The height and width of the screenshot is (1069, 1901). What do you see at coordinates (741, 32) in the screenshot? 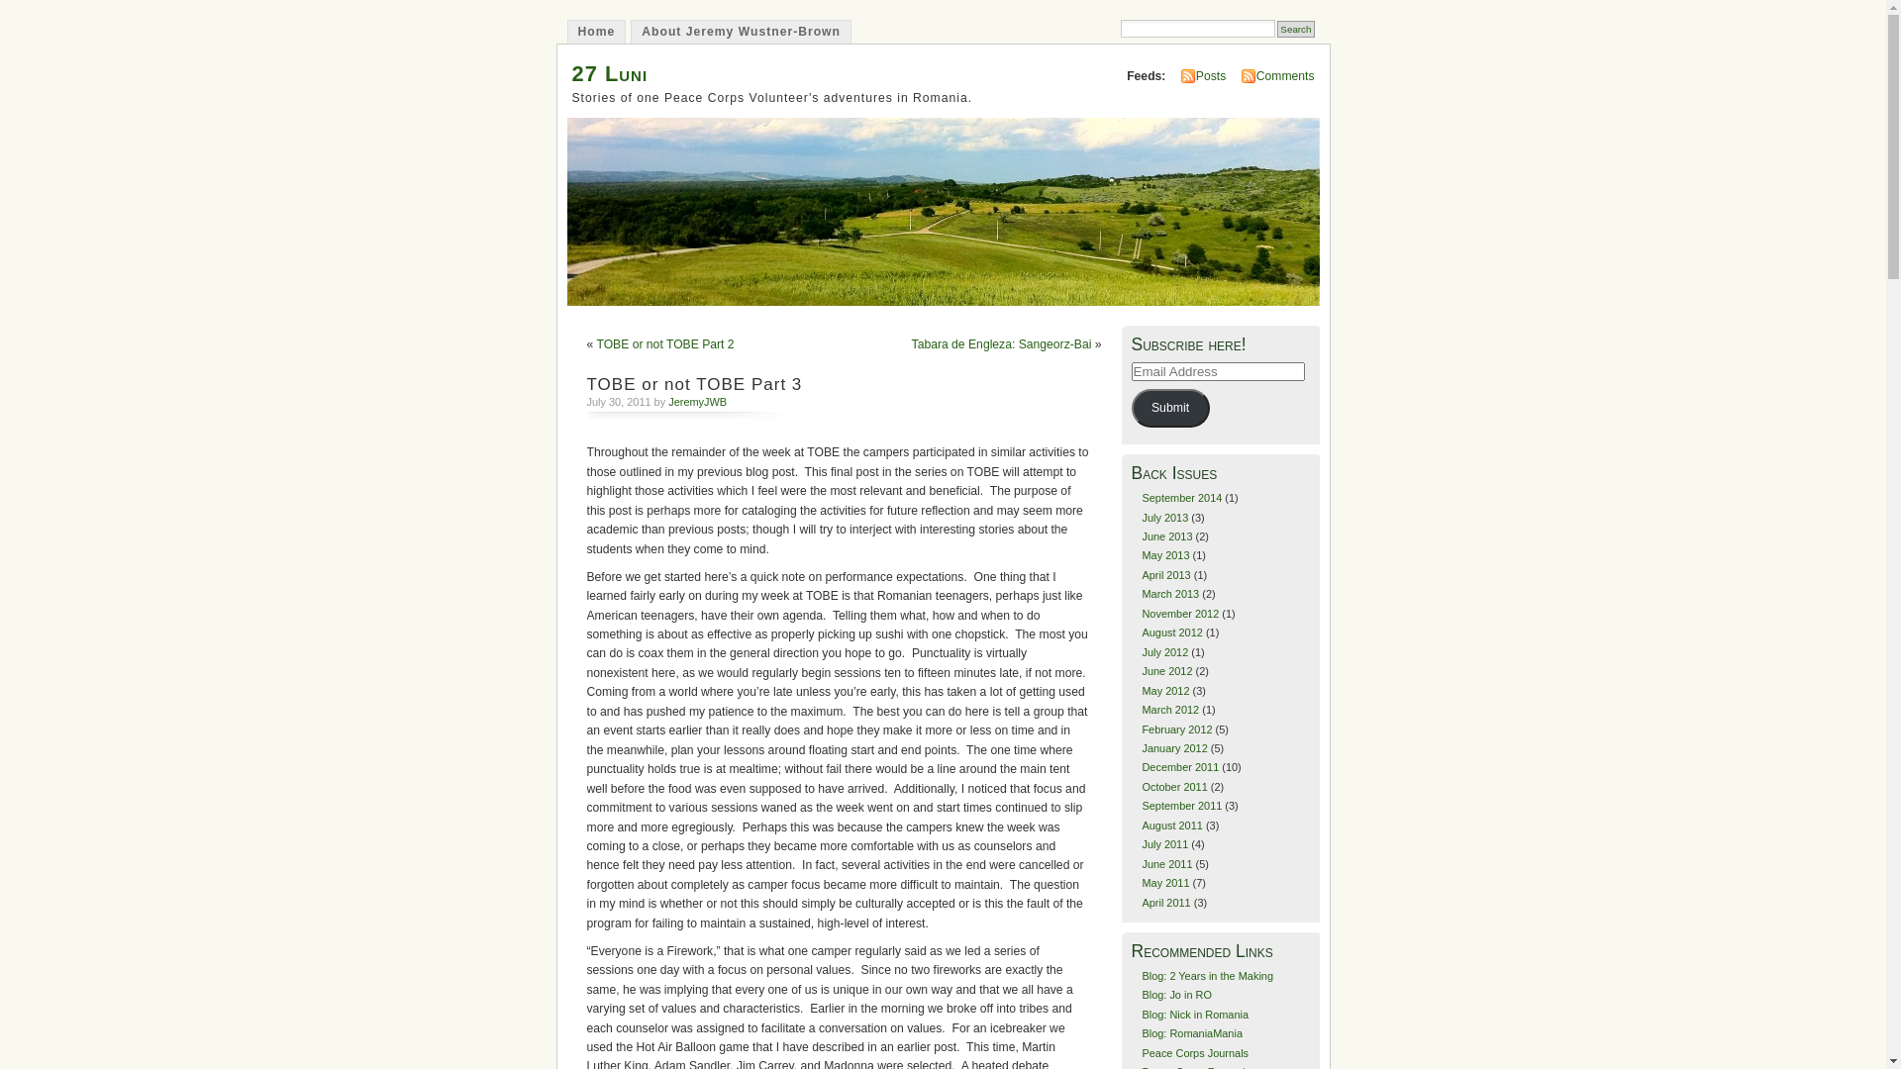
I see `About Jeremy Wustner-Brown` at bounding box center [741, 32].